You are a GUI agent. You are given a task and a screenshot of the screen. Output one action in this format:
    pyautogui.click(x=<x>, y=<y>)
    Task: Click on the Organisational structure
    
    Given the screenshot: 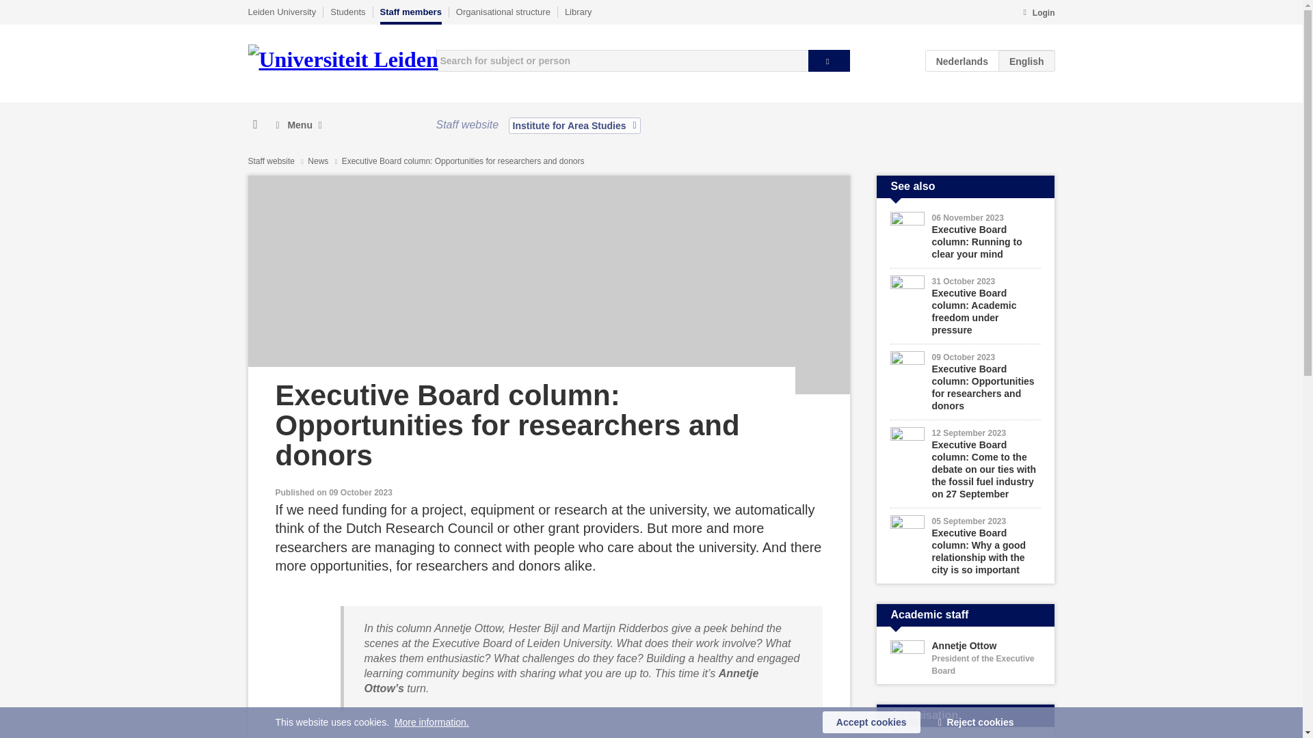 What is the action you would take?
    pyautogui.click(x=503, y=12)
    